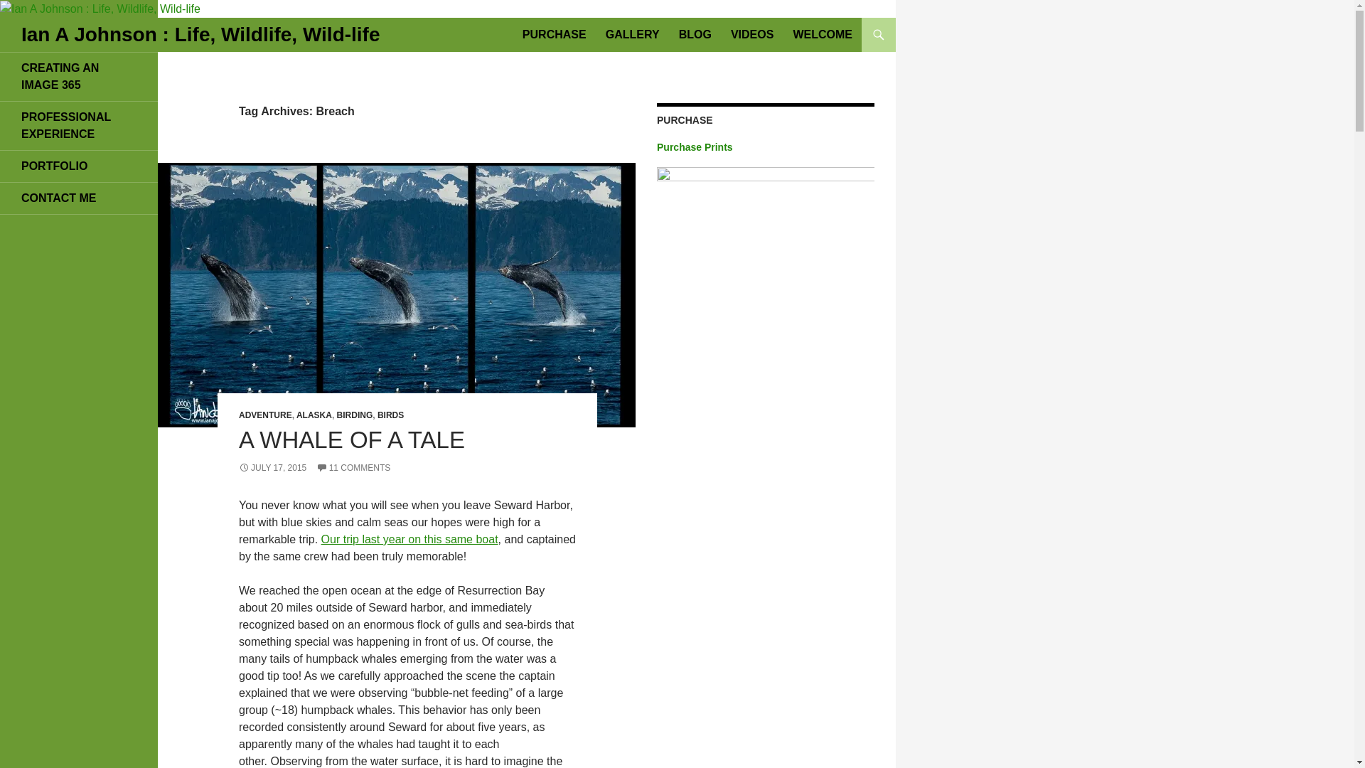  I want to click on 11 COMMENTS, so click(353, 468).